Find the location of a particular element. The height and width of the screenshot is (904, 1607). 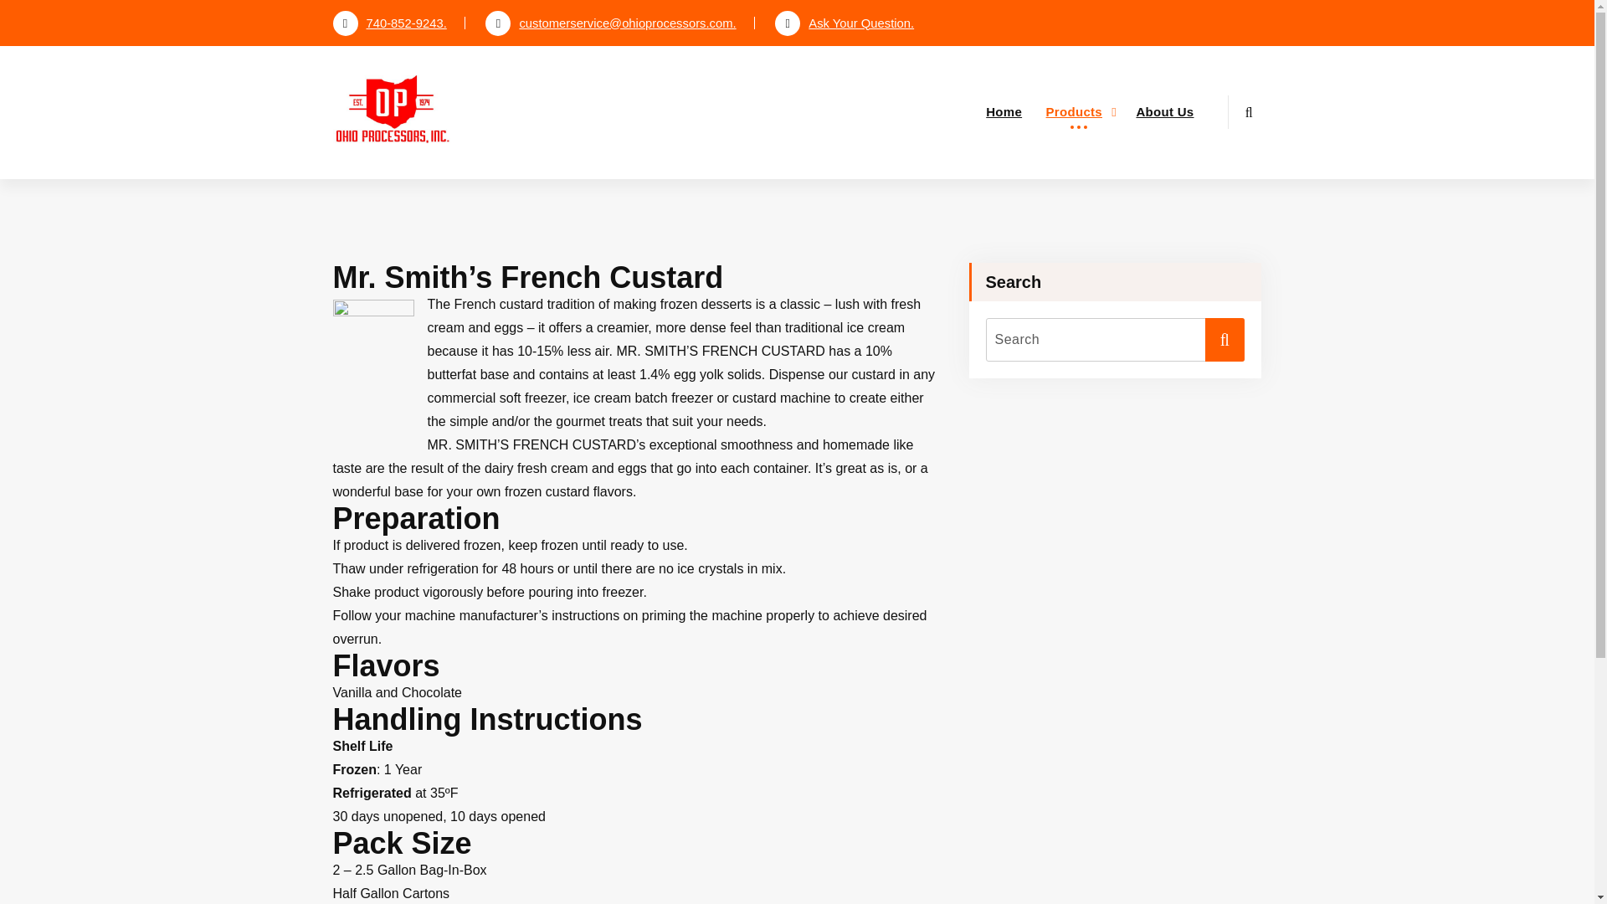

About Us is located at coordinates (1164, 112).